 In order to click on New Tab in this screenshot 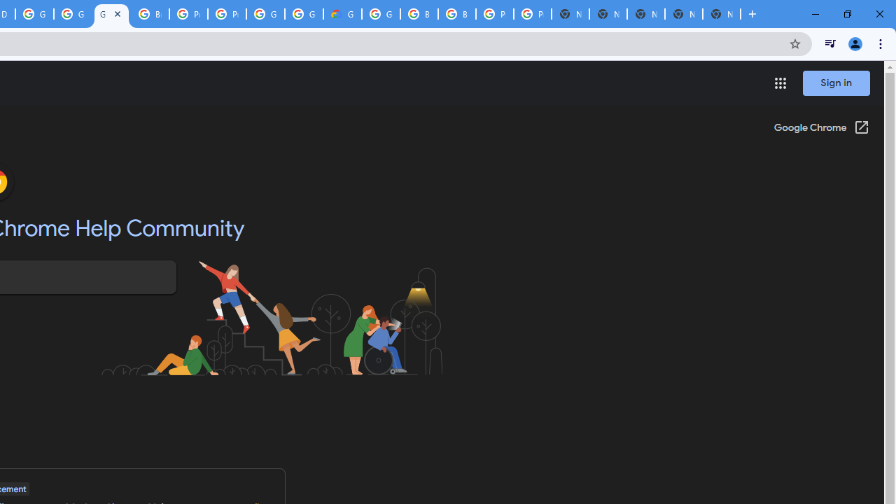, I will do `click(721, 14)`.